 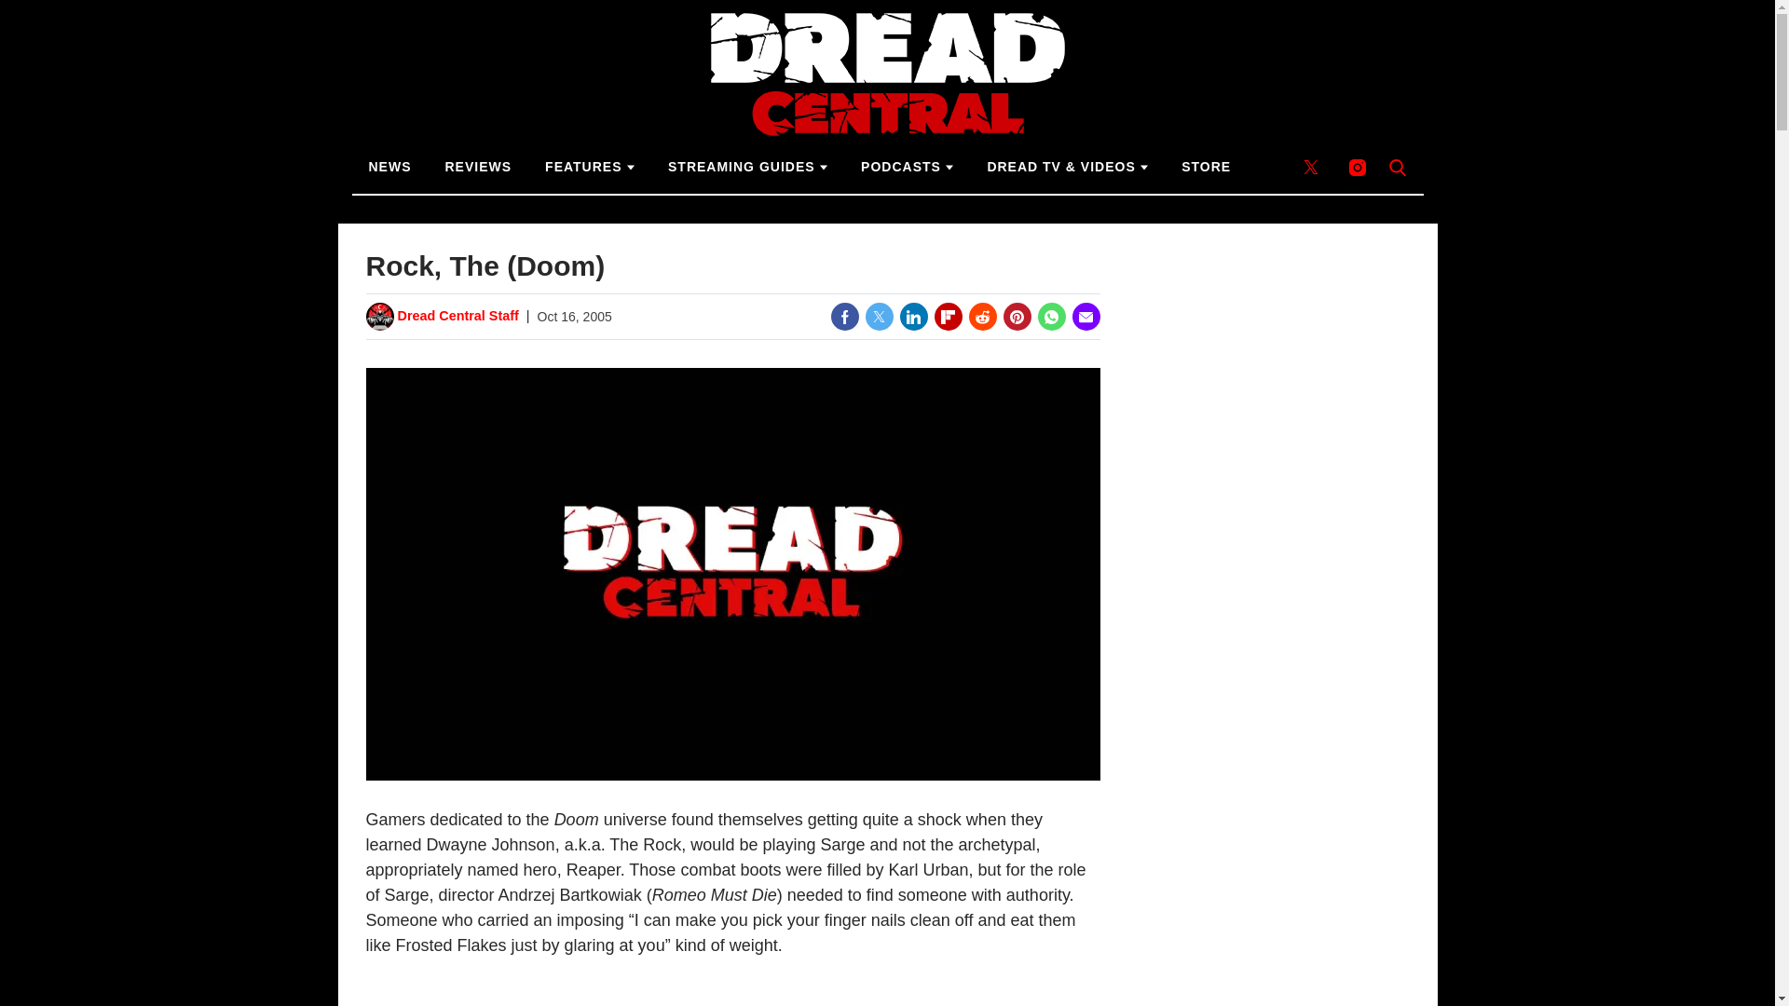 I want to click on Share on Flipboard, so click(x=948, y=317).